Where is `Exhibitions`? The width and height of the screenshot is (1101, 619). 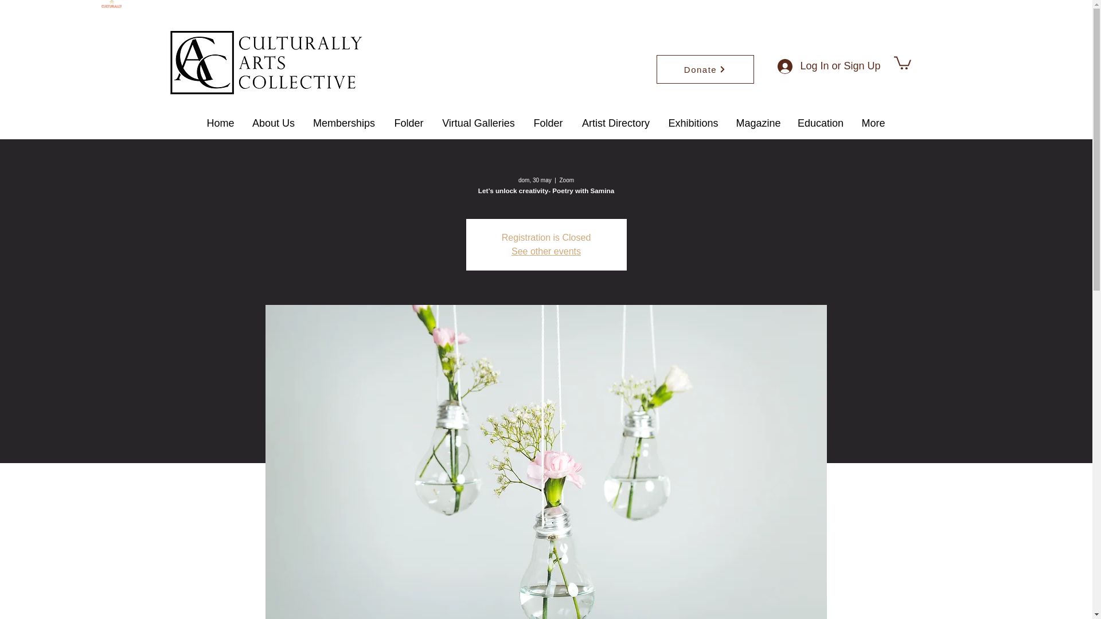 Exhibitions is located at coordinates (694, 123).